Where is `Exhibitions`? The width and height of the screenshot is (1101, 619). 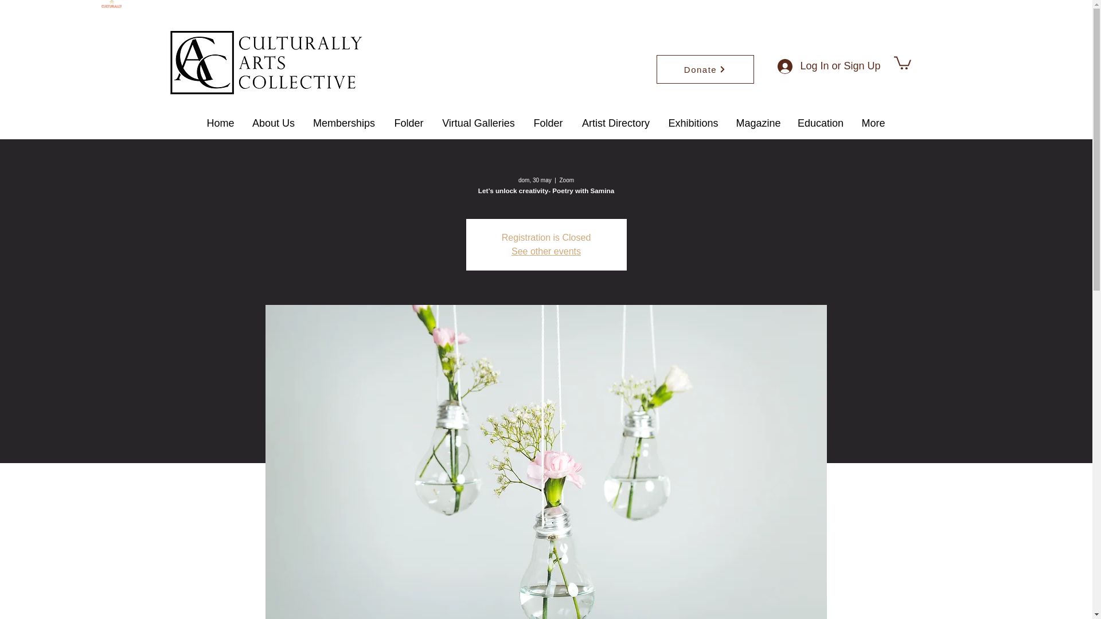 Exhibitions is located at coordinates (694, 123).